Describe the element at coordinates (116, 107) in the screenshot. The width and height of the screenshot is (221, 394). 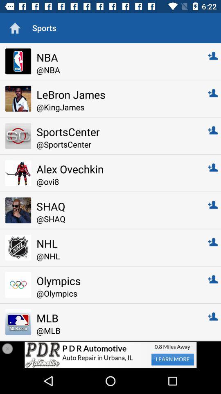
I see `click the icon below the lebron james` at that location.